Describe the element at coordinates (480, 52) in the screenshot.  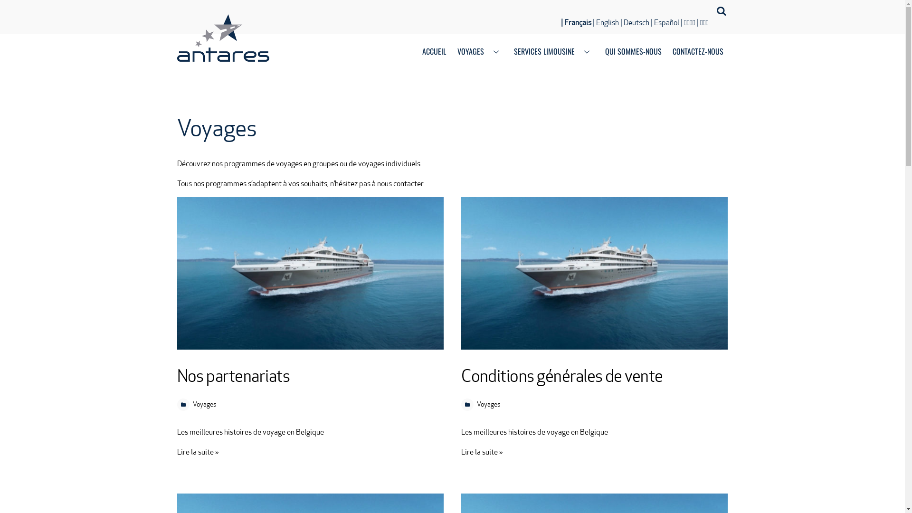
I see `VOYAGES` at that location.